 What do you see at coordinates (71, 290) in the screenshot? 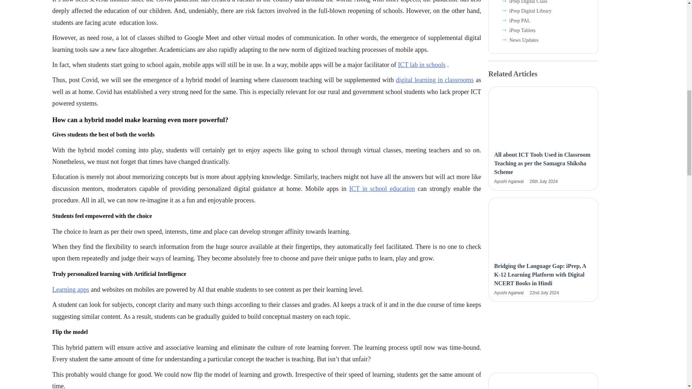
I see `Learning apps` at bounding box center [71, 290].